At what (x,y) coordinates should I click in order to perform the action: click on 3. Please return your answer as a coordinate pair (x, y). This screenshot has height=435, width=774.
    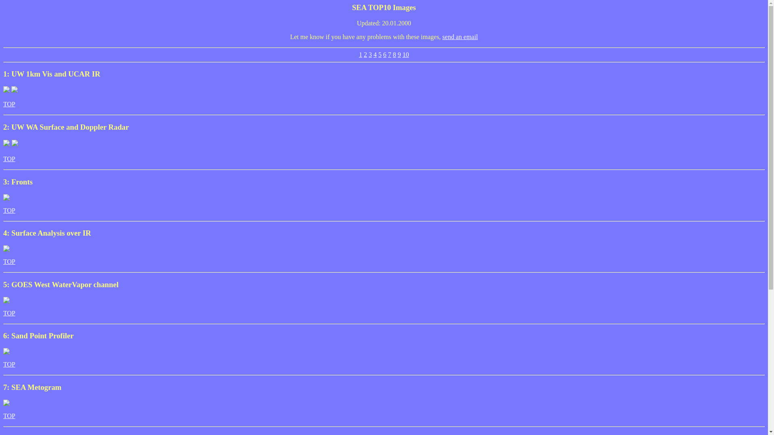
    Looking at the image, I should click on (370, 55).